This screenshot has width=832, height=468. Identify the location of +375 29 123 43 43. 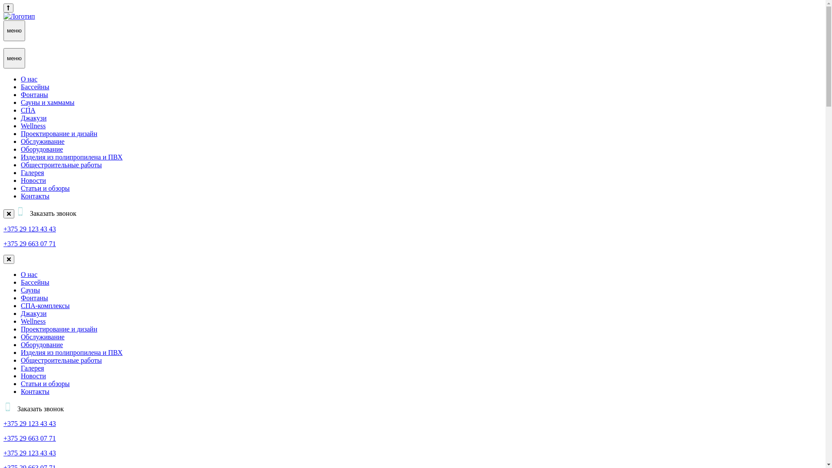
(29, 453).